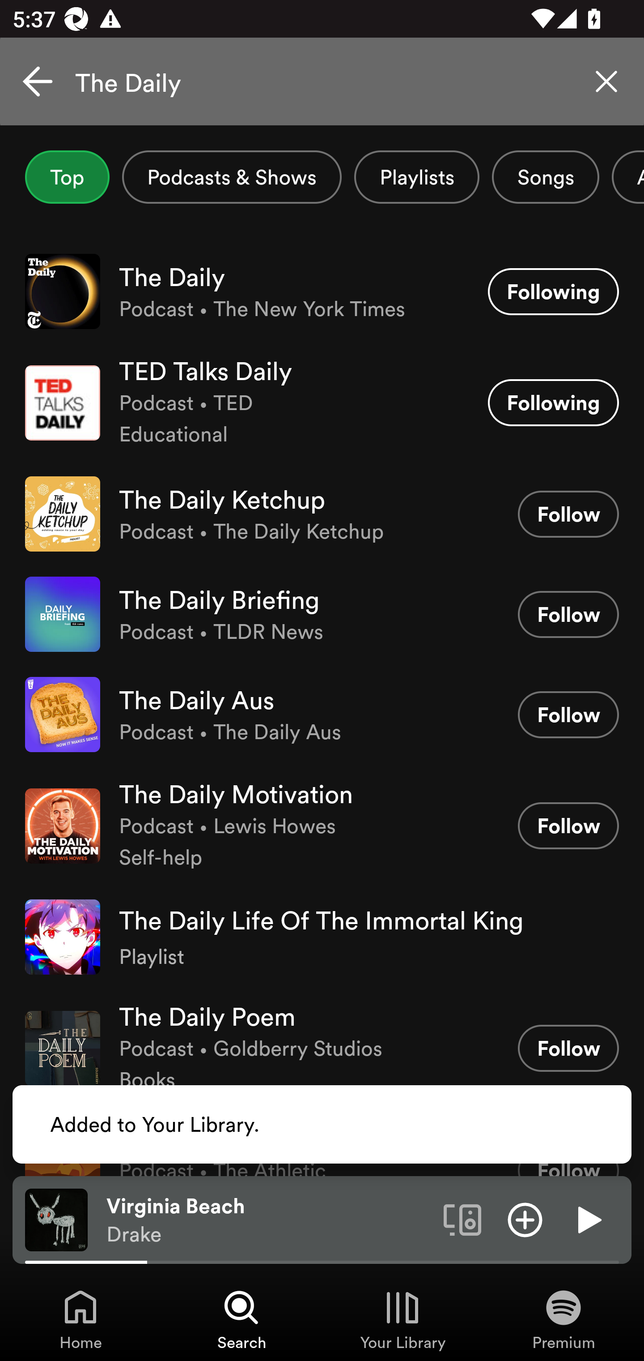  I want to click on Clear search query, so click(606, 81).